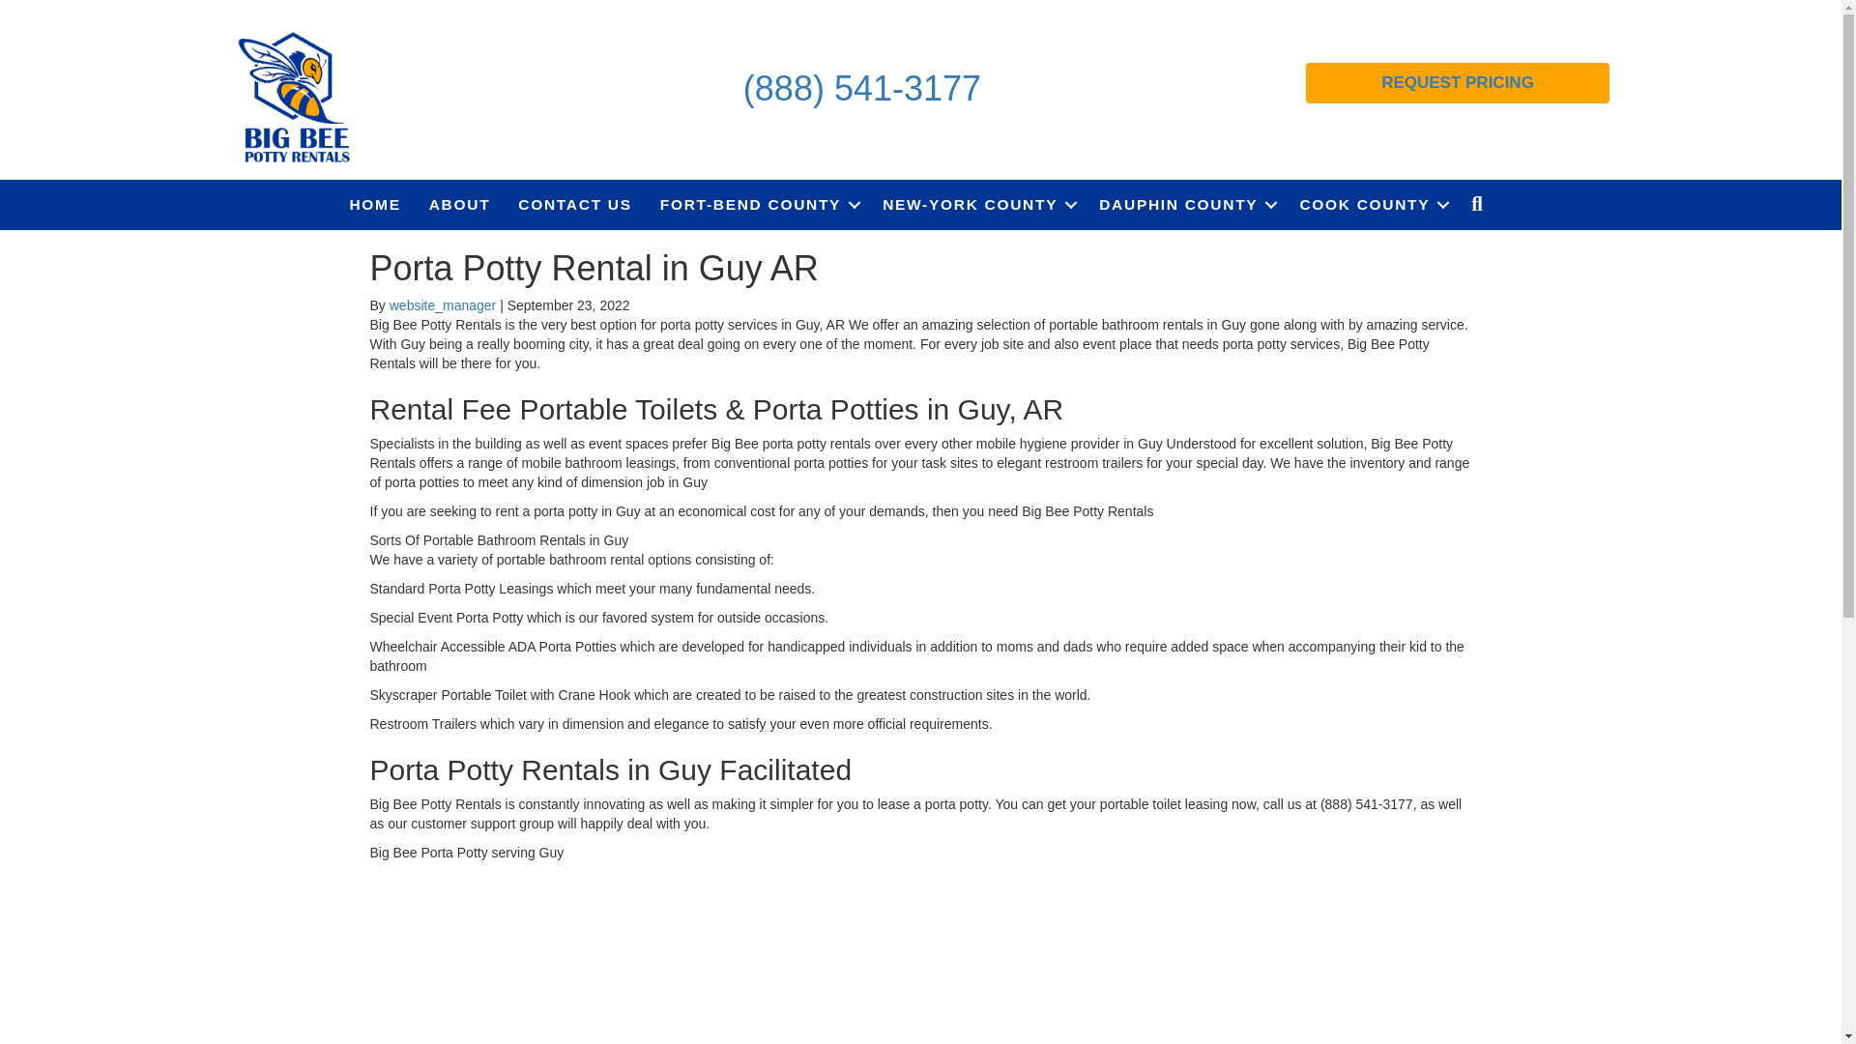 This screenshot has height=1044, width=1856. Describe the element at coordinates (460, 204) in the screenshot. I see `ABOUT` at that location.